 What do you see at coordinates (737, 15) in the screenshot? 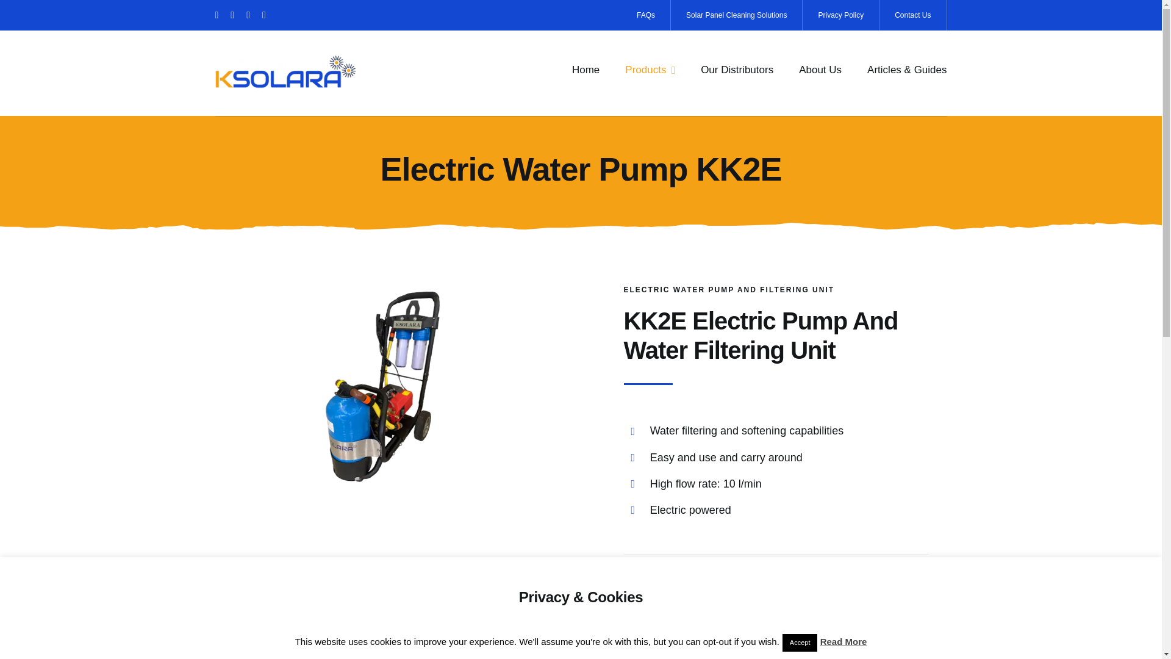
I see `Solar Panel Cleaning Solutions` at bounding box center [737, 15].